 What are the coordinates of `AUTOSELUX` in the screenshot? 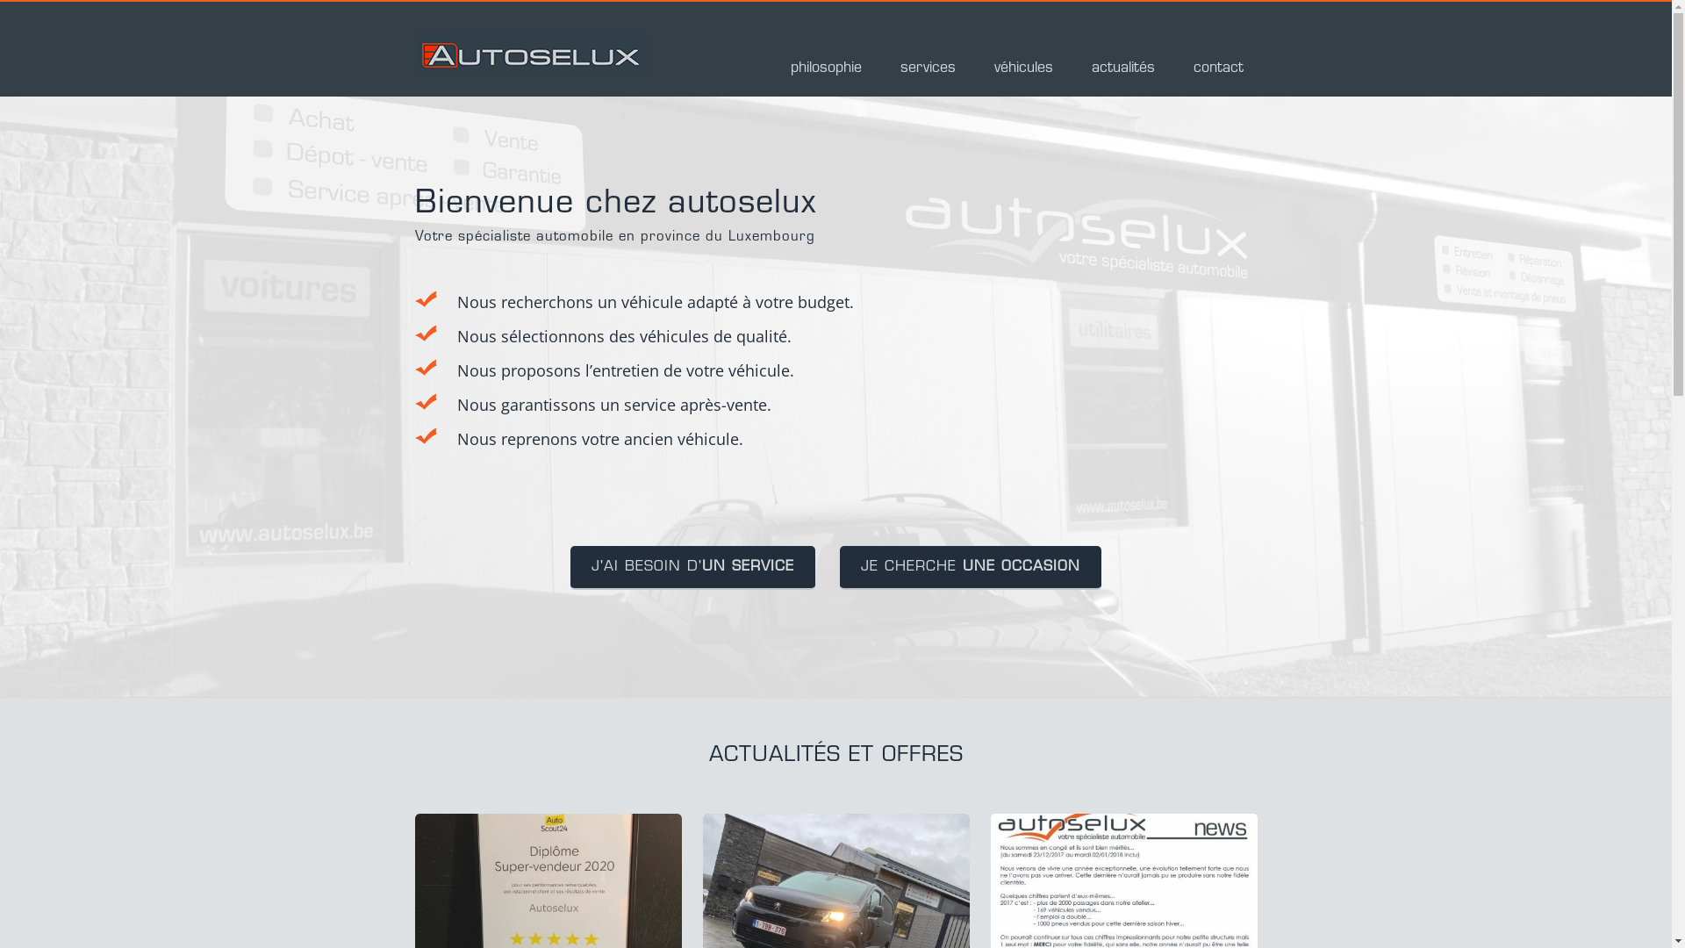 It's located at (531, 65).